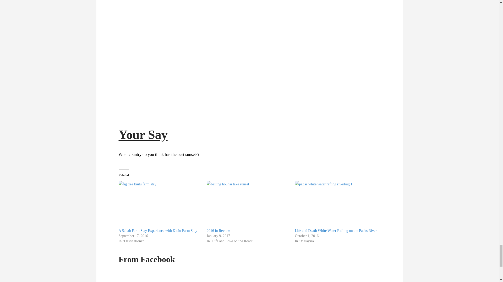 Image resolution: width=503 pixels, height=282 pixels. What do you see at coordinates (158, 231) in the screenshot?
I see `A Sabah Farm Stay Experience with Kiulu Farm Stay` at bounding box center [158, 231].